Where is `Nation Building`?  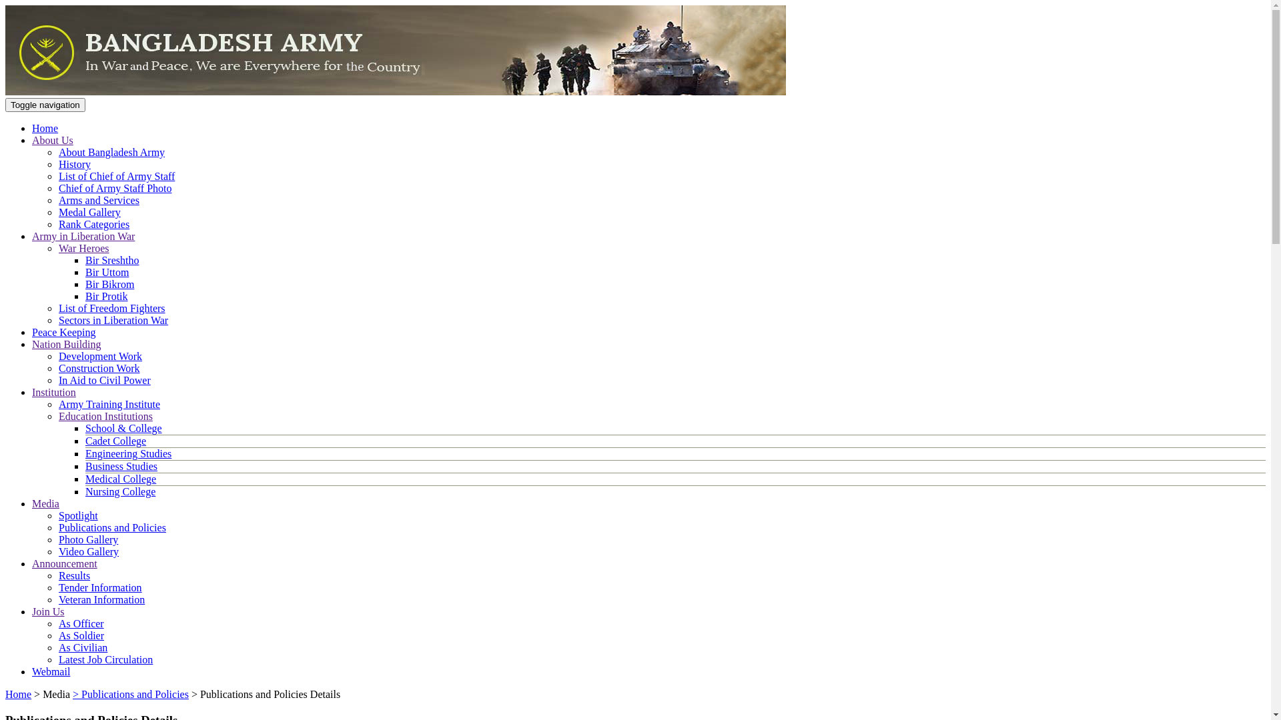 Nation Building is located at coordinates (67, 344).